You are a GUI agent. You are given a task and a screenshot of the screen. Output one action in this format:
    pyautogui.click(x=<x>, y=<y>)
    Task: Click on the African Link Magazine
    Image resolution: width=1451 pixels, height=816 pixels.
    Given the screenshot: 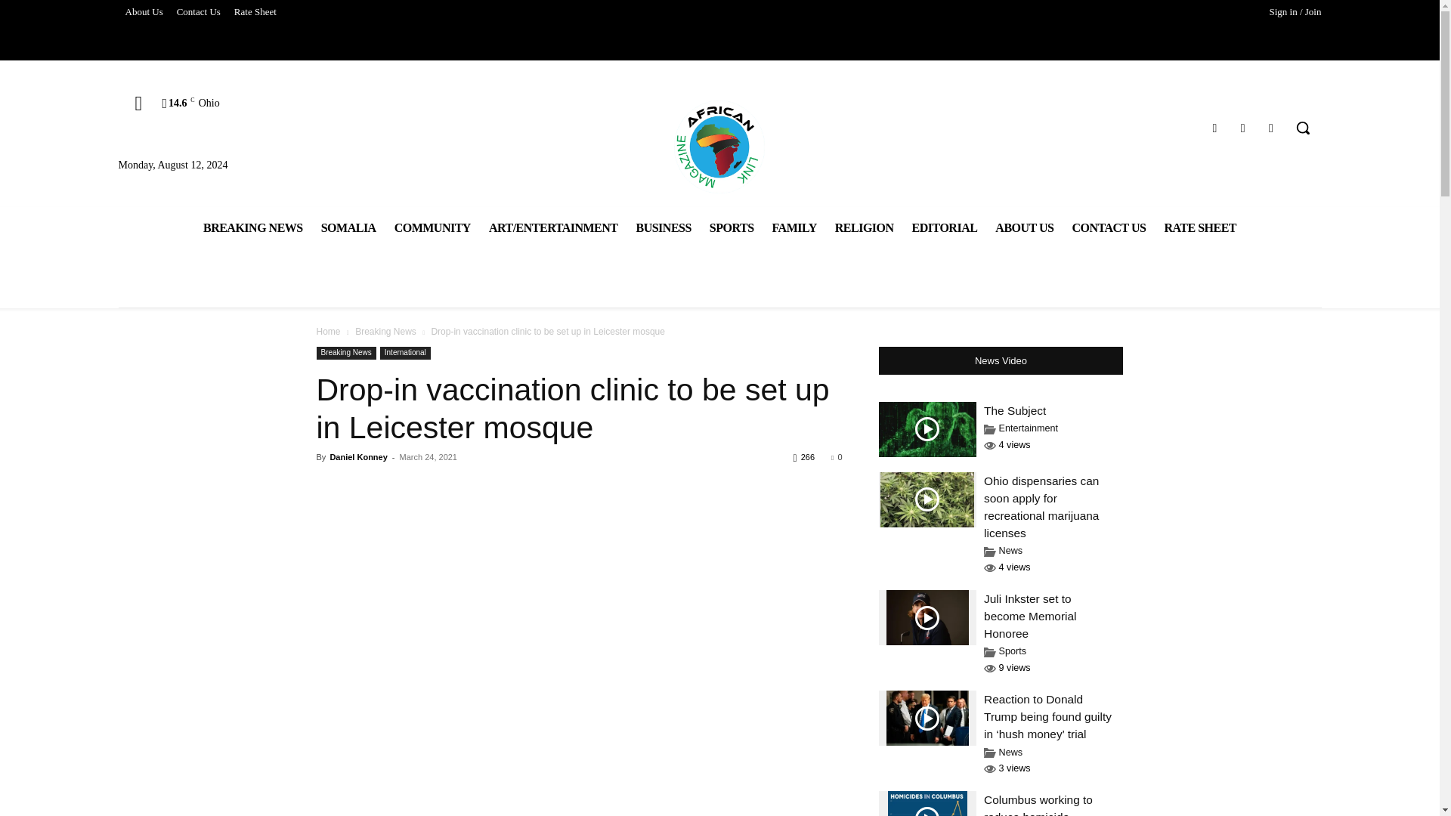 What is the action you would take?
    pyautogui.click(x=719, y=146)
    